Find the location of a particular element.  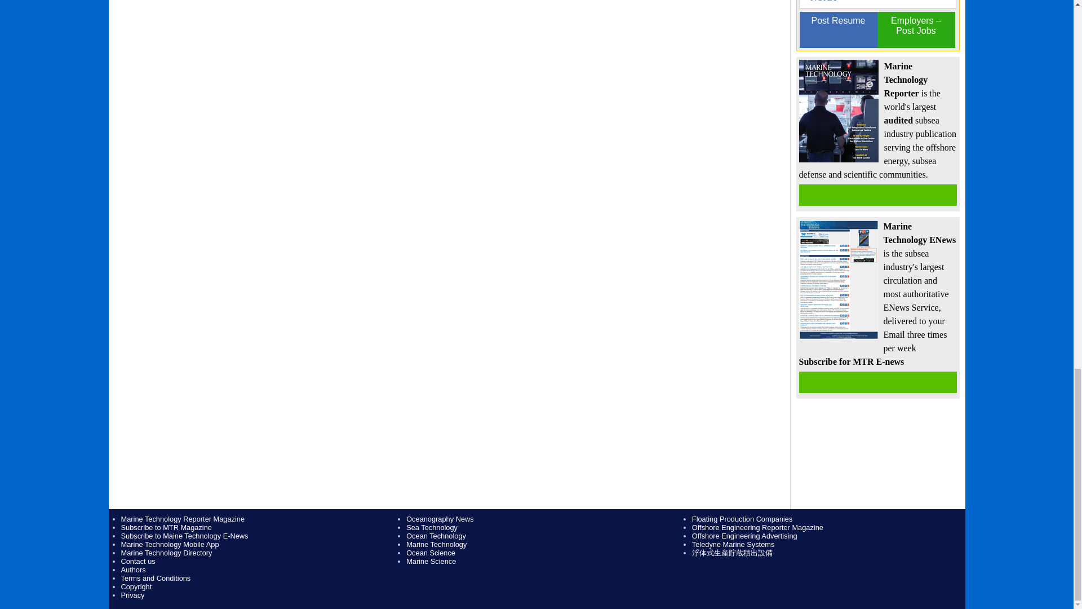

Teledyne Marine Systems is located at coordinates (733, 544).